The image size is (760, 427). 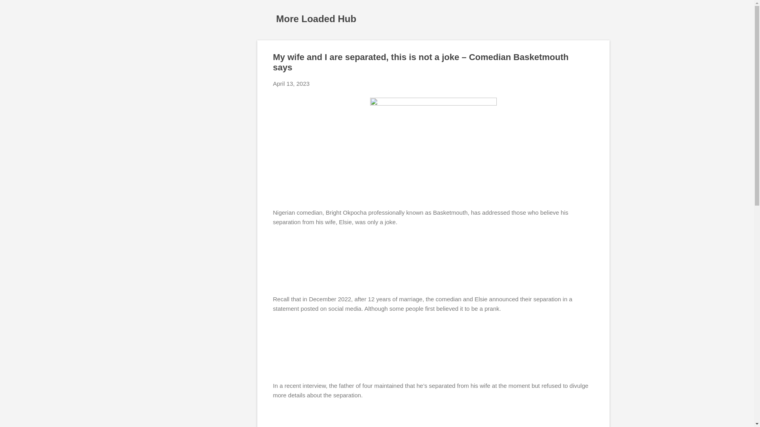 What do you see at coordinates (291, 84) in the screenshot?
I see `April 13, 2023` at bounding box center [291, 84].